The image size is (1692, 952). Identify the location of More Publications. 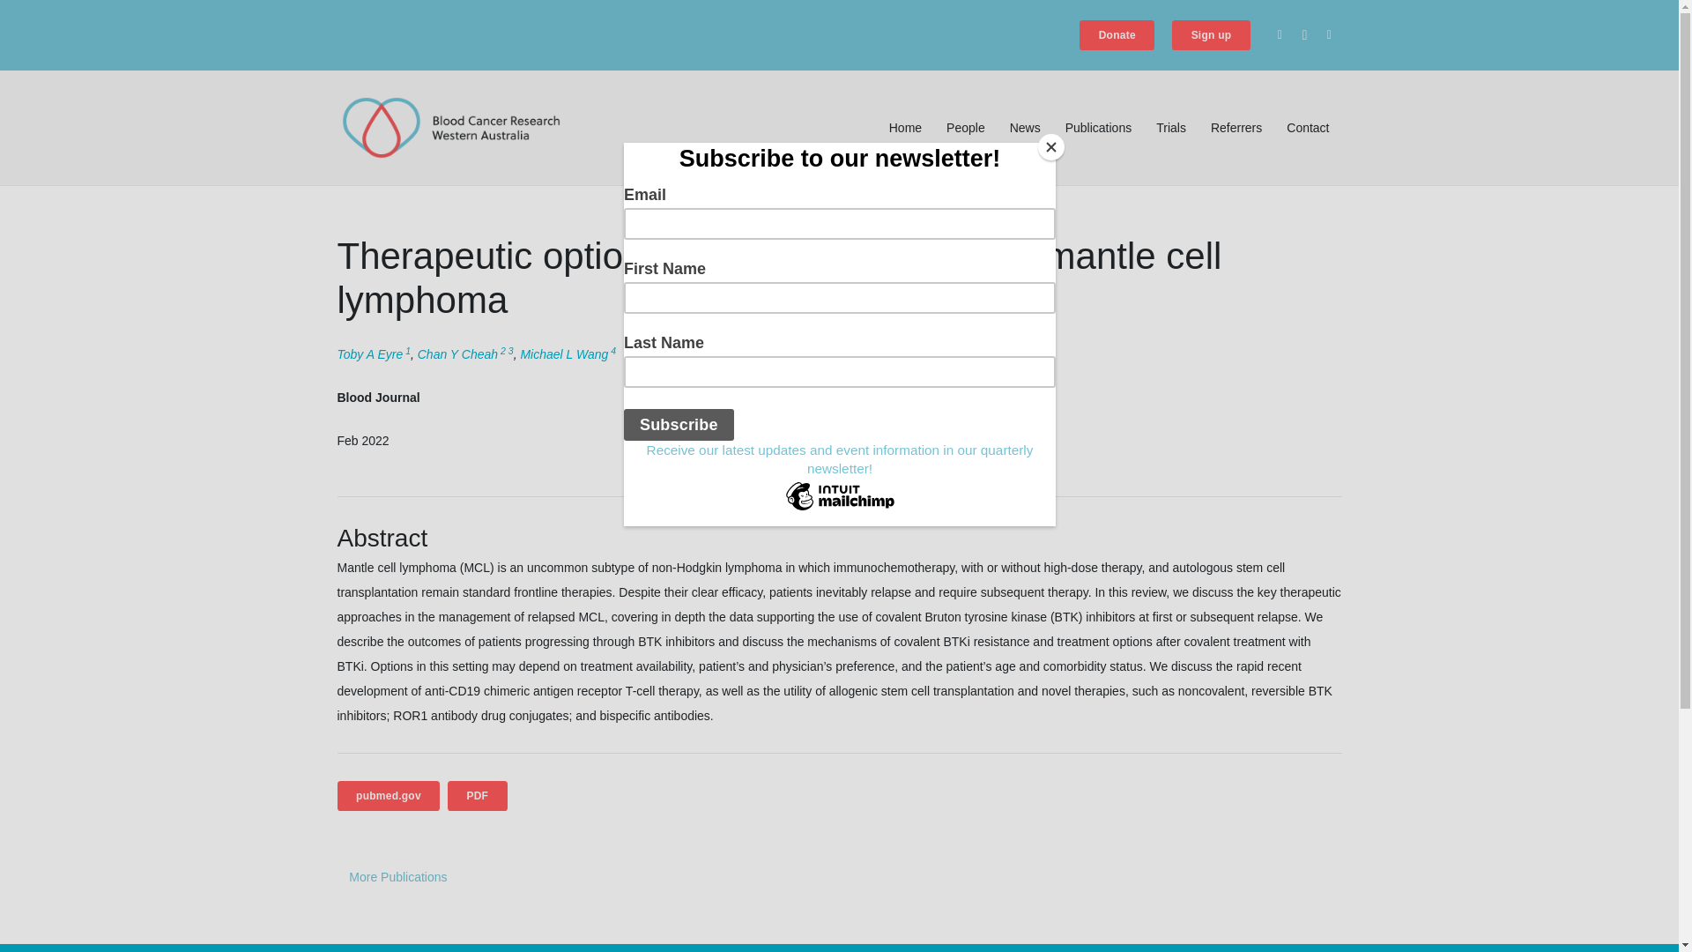
(397, 876).